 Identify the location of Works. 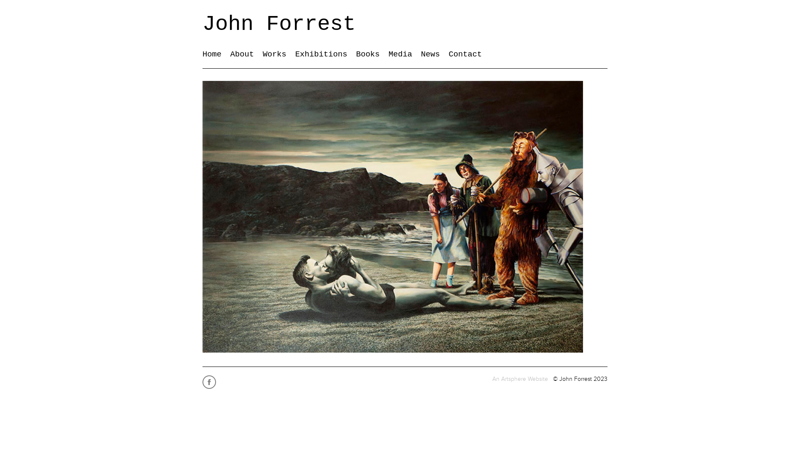
(275, 54).